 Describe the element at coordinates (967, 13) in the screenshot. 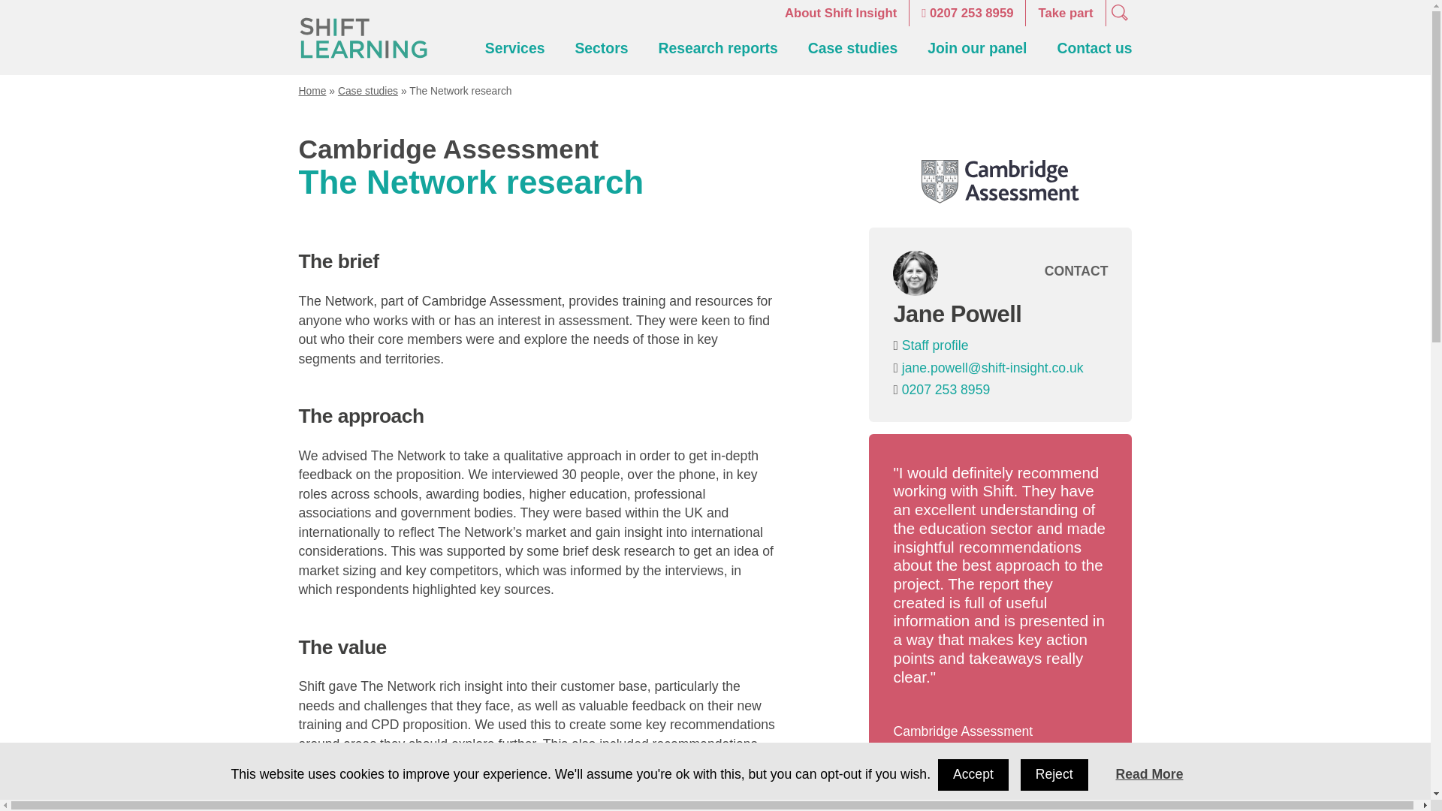

I see `0207 253 8959` at that location.